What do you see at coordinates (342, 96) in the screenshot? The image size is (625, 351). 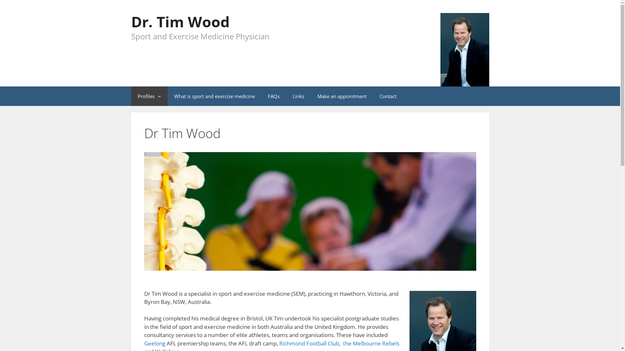 I see `Make an appointment` at bounding box center [342, 96].